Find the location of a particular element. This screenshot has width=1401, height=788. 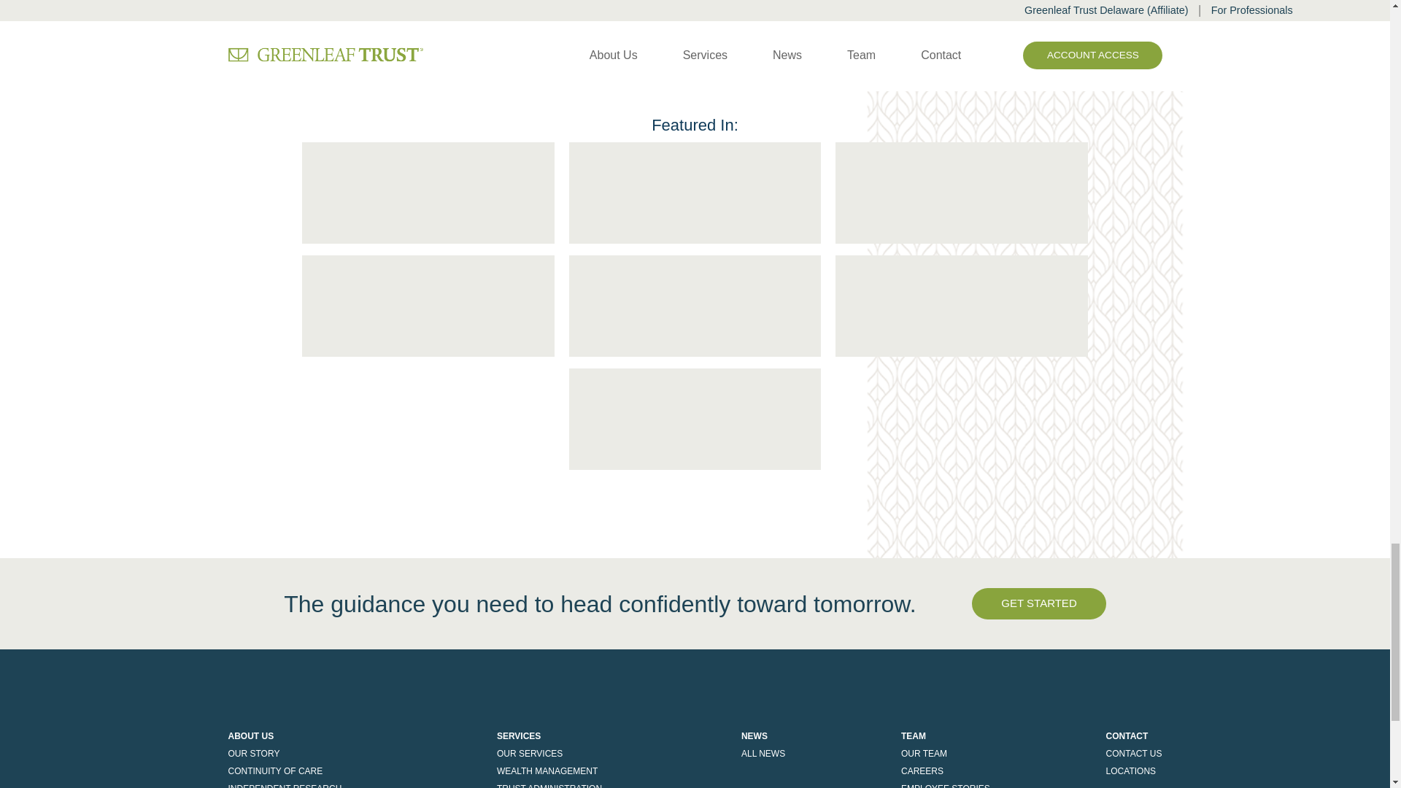

Visit Barron's Website is located at coordinates (695, 193).